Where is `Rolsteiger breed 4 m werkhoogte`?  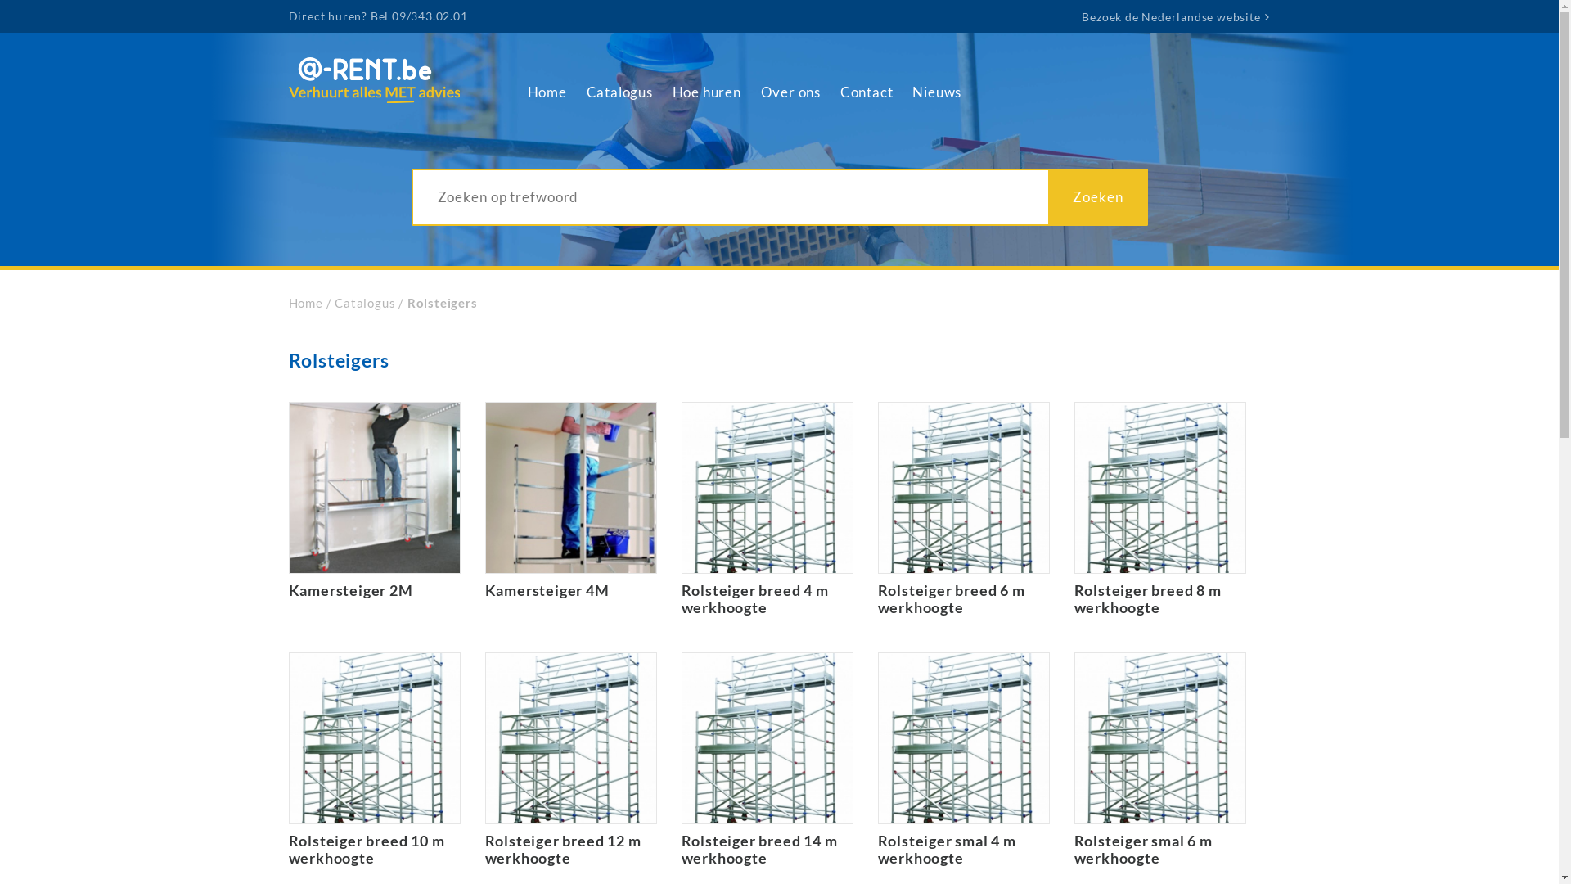
Rolsteiger breed 4 m werkhoogte is located at coordinates (767, 509).